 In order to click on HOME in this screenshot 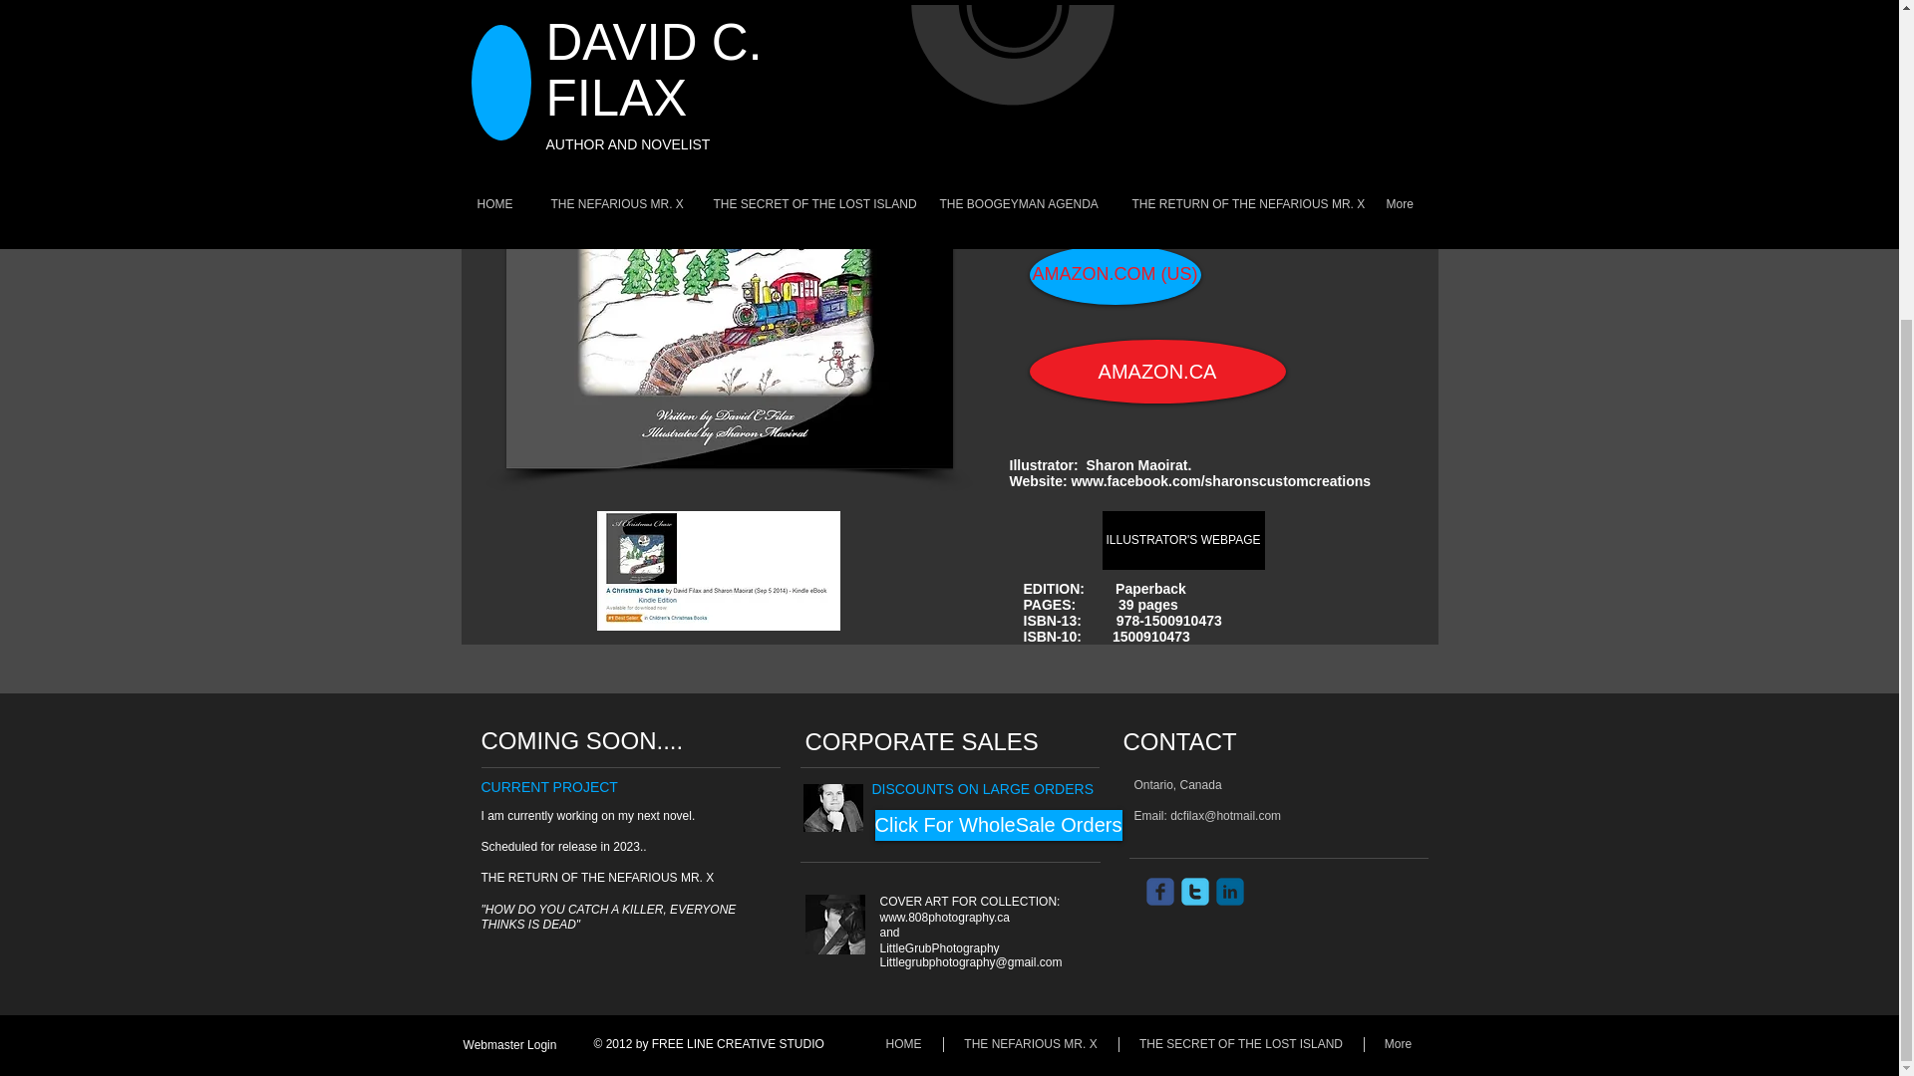, I will do `click(903, 1044)`.